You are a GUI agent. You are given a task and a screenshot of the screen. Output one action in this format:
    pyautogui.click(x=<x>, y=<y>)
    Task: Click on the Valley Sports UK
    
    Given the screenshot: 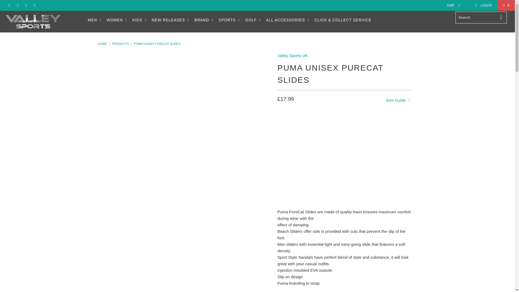 What is the action you would take?
    pyautogui.click(x=102, y=44)
    